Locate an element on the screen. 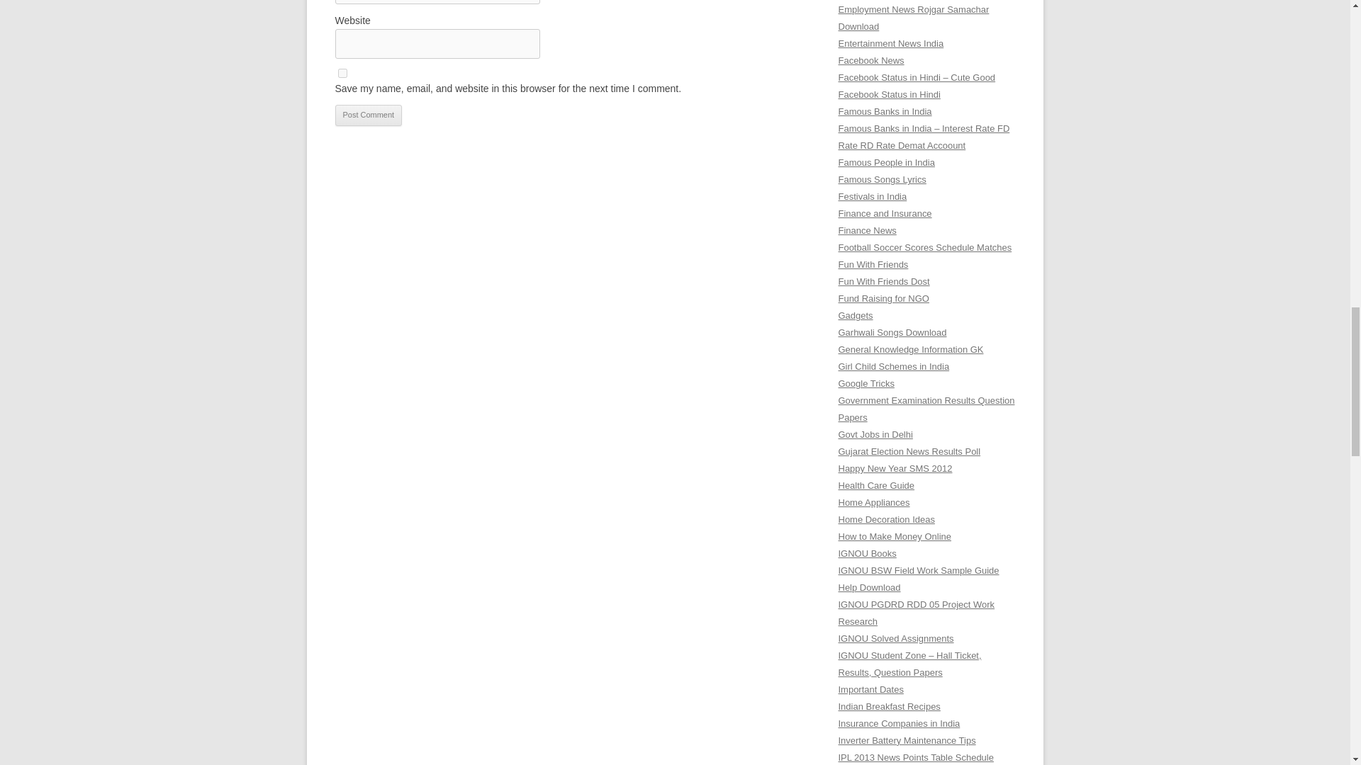  yes is located at coordinates (342, 74).